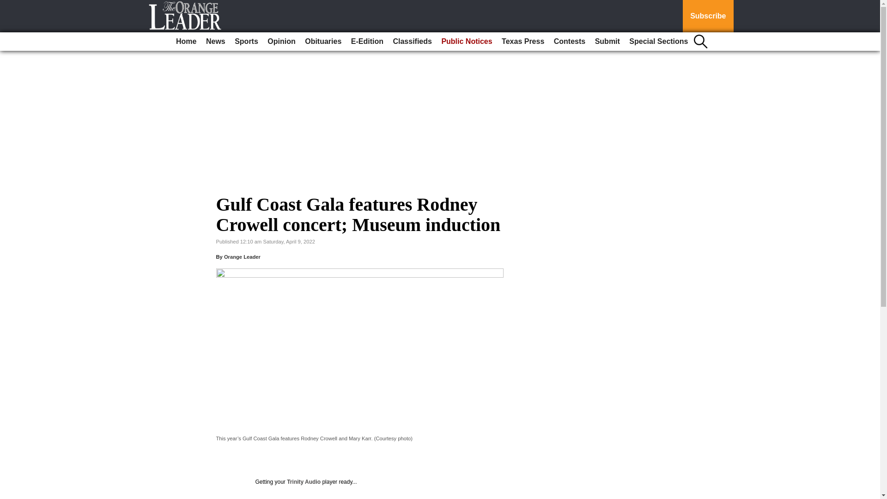 The image size is (887, 499). I want to click on Submit, so click(607, 42).